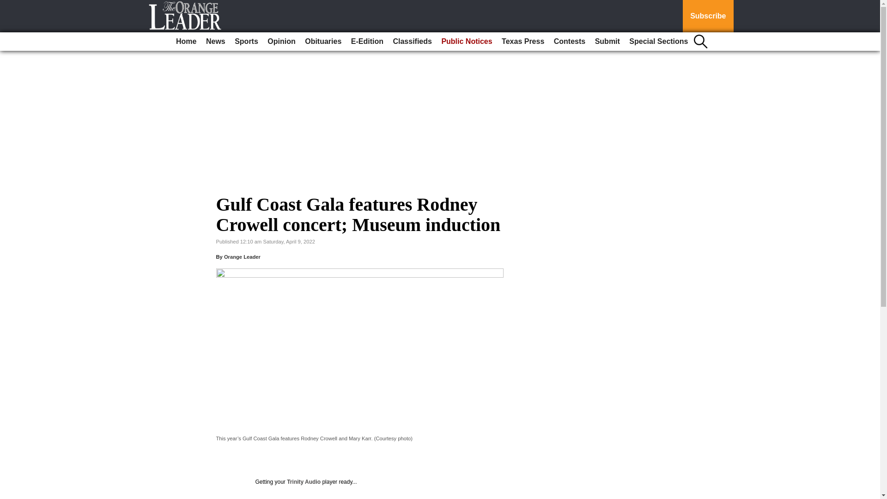 The image size is (887, 499). I want to click on Submit, so click(607, 42).